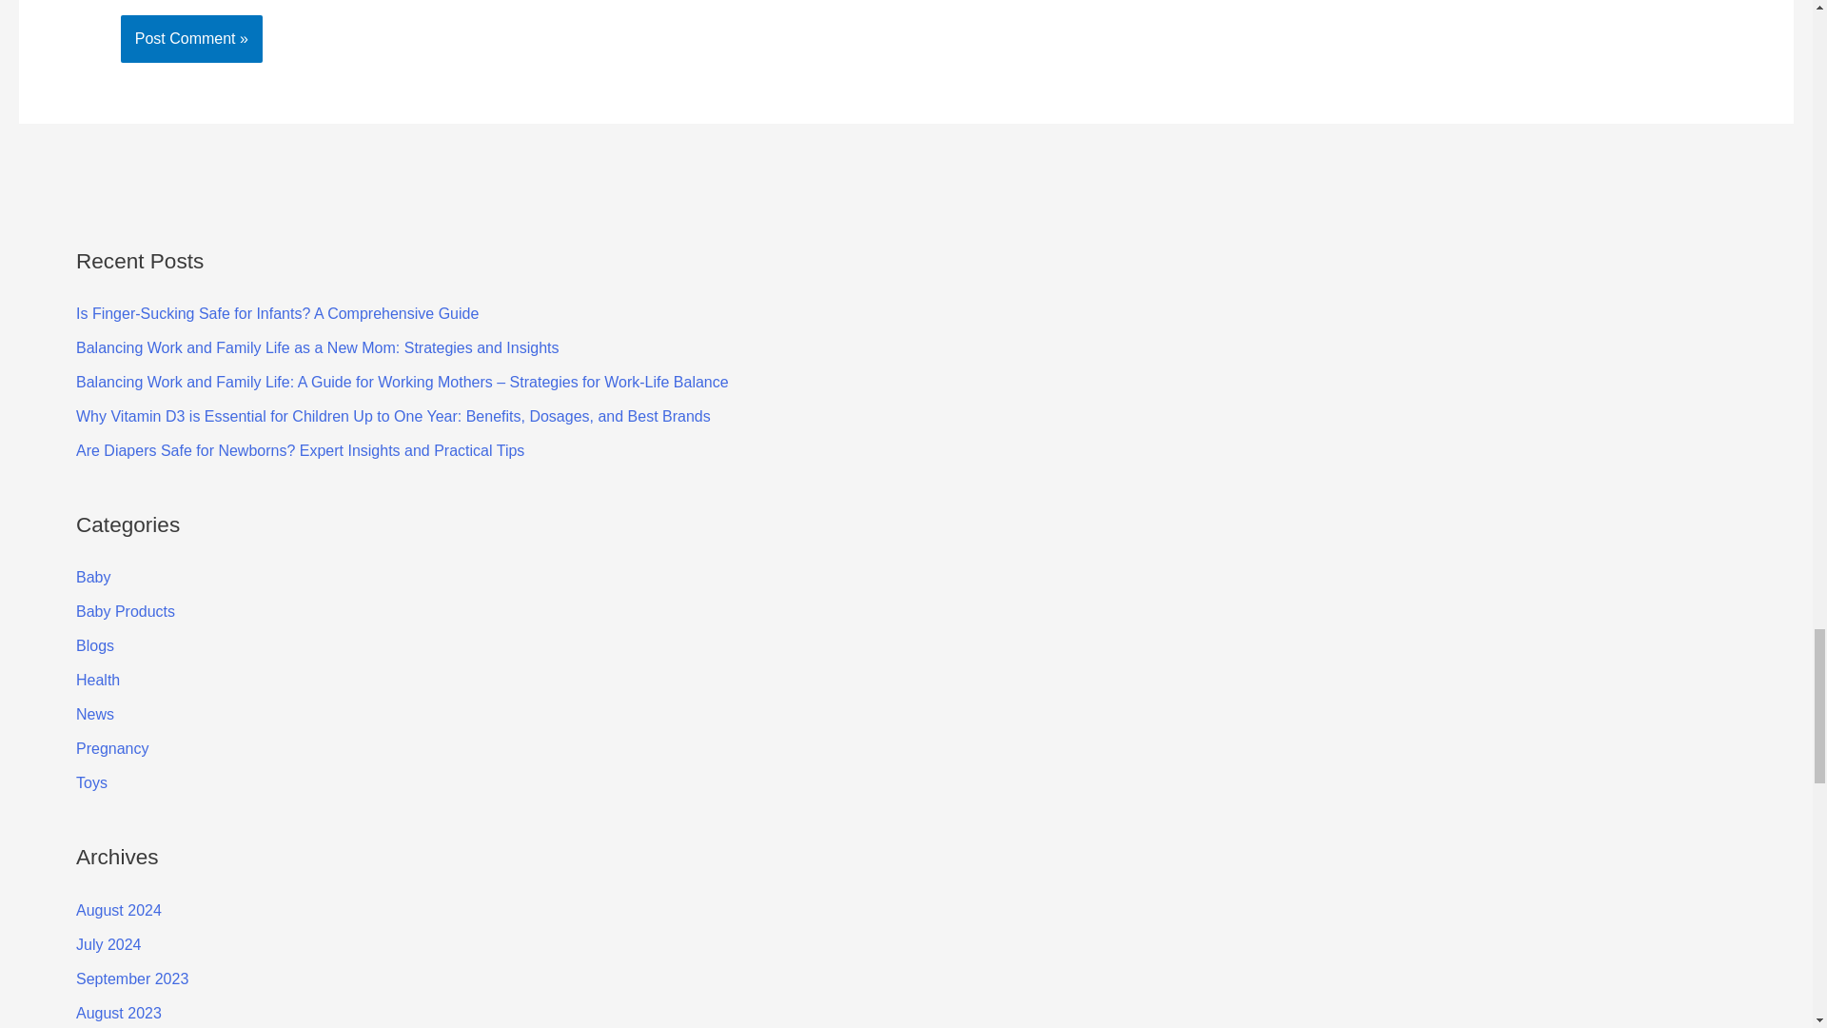 This screenshot has height=1028, width=1827. I want to click on Pregnancy, so click(112, 748).